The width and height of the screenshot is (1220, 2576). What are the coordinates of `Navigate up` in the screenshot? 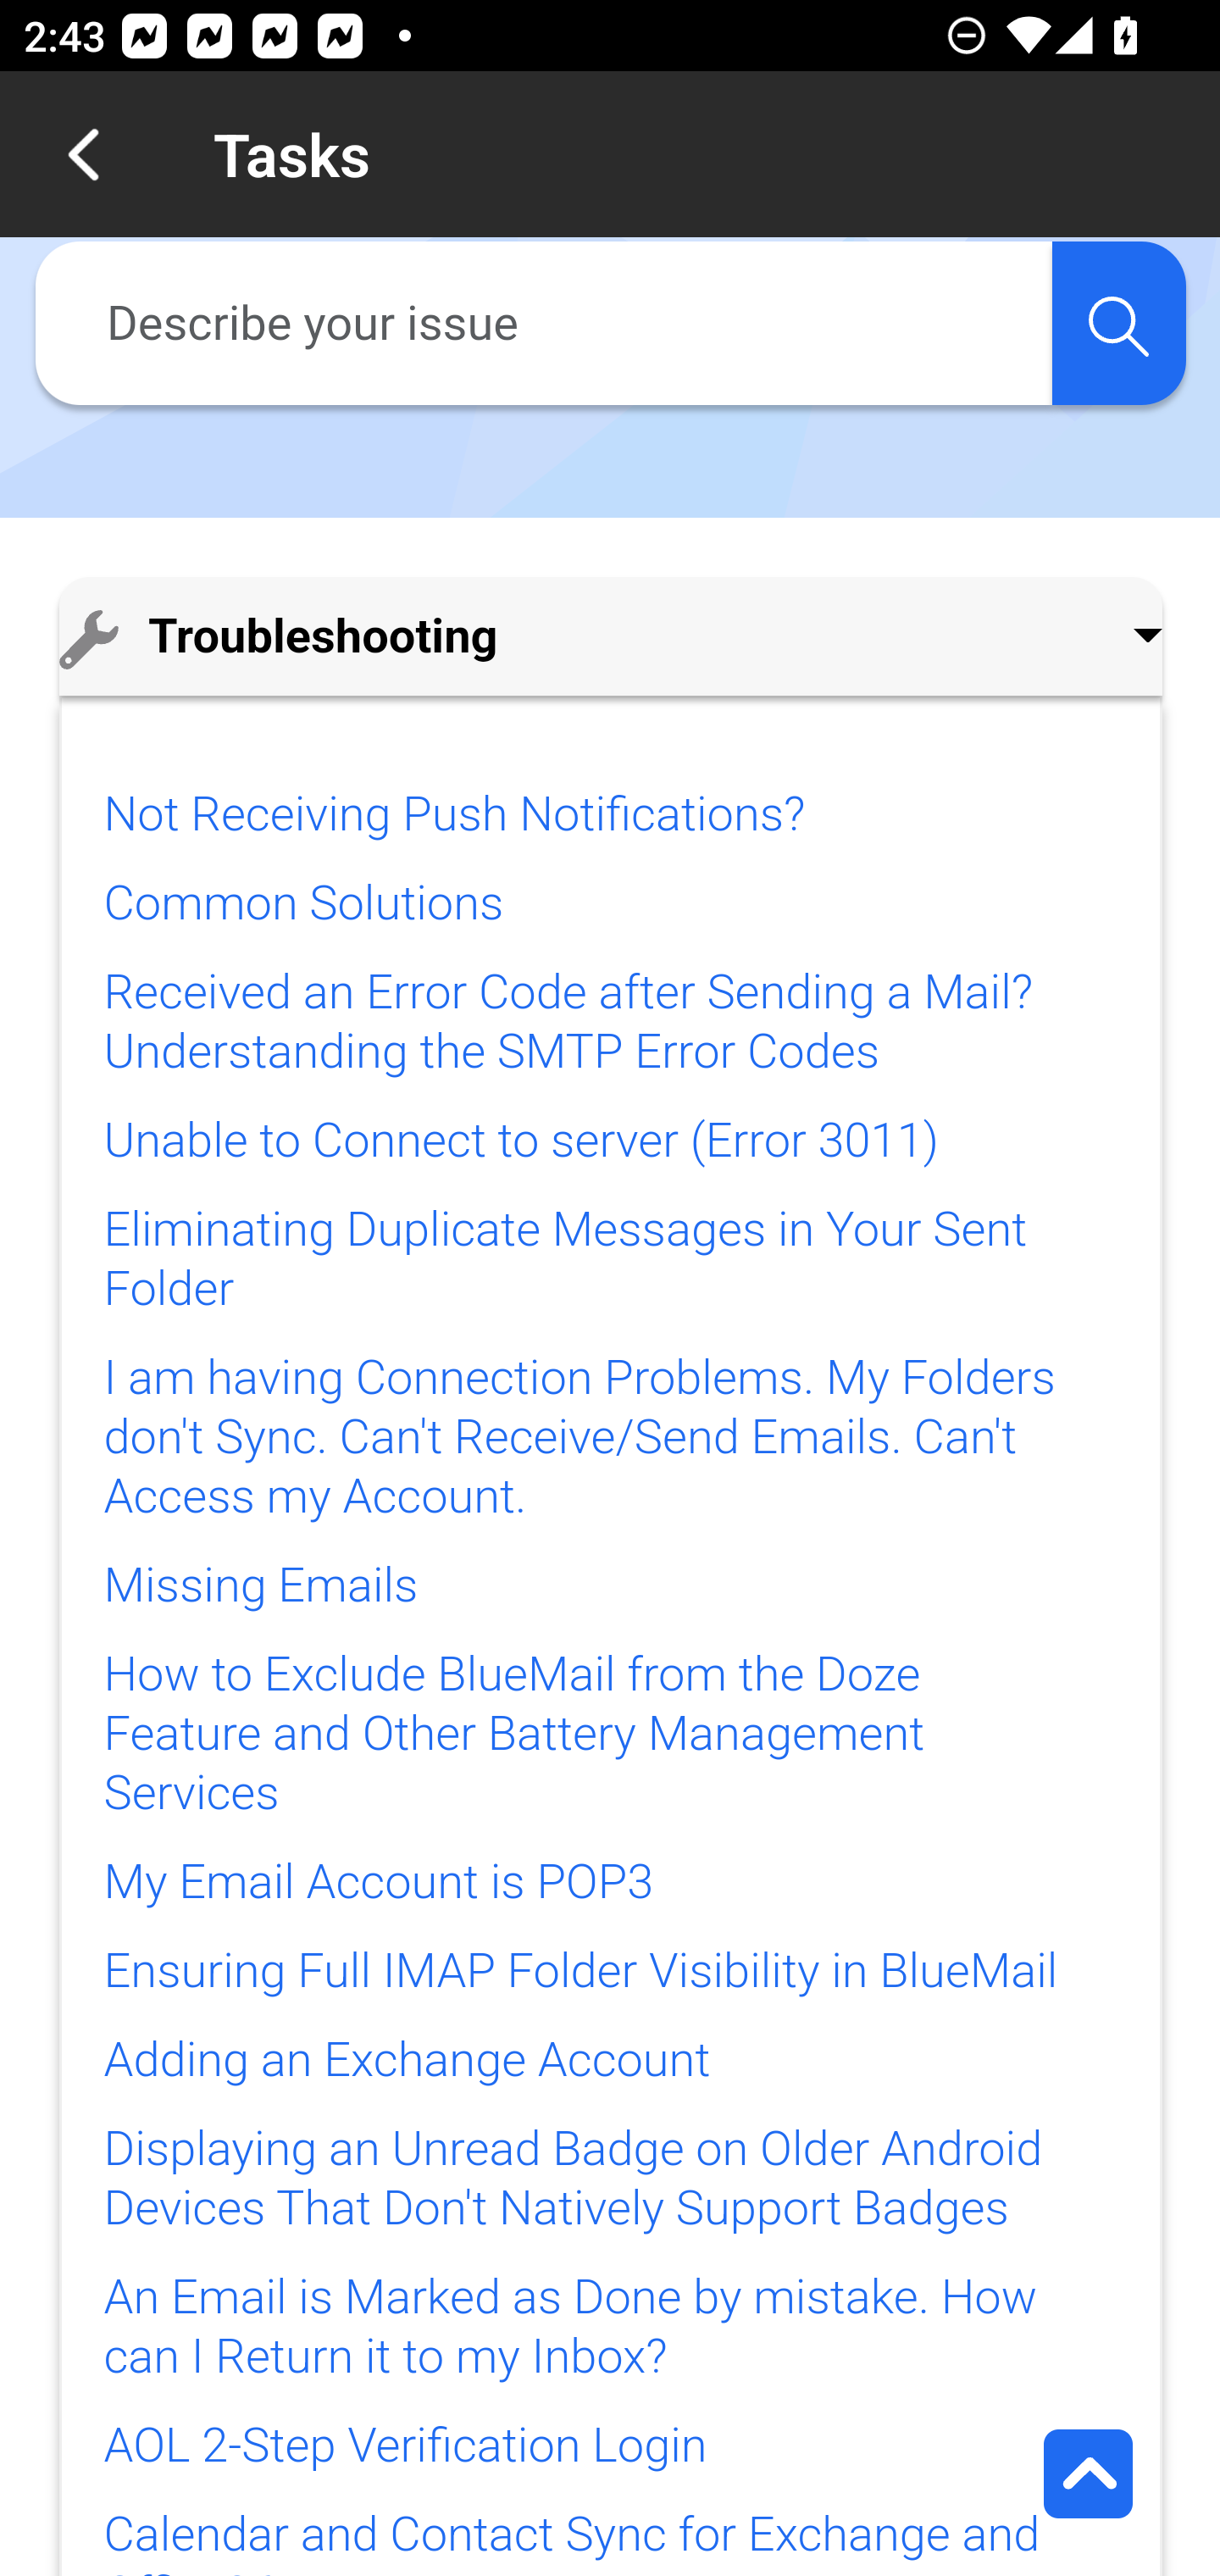 It's located at (83, 154).